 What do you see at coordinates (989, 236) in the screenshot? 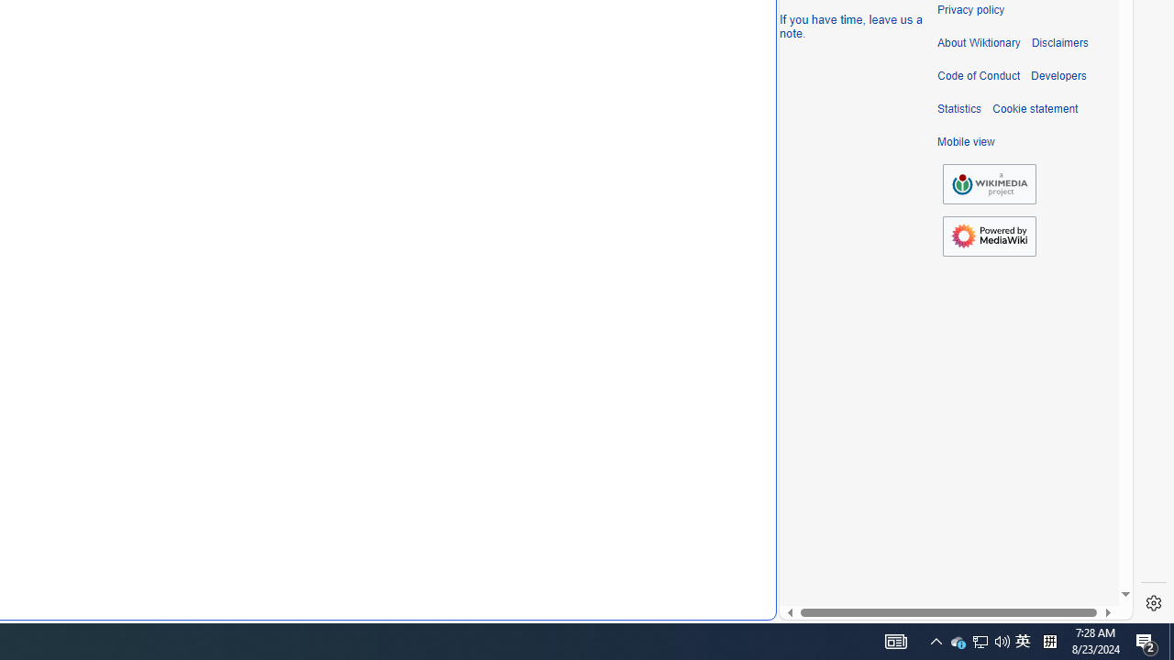
I see `AutomationID: footer-poweredbyico` at bounding box center [989, 236].